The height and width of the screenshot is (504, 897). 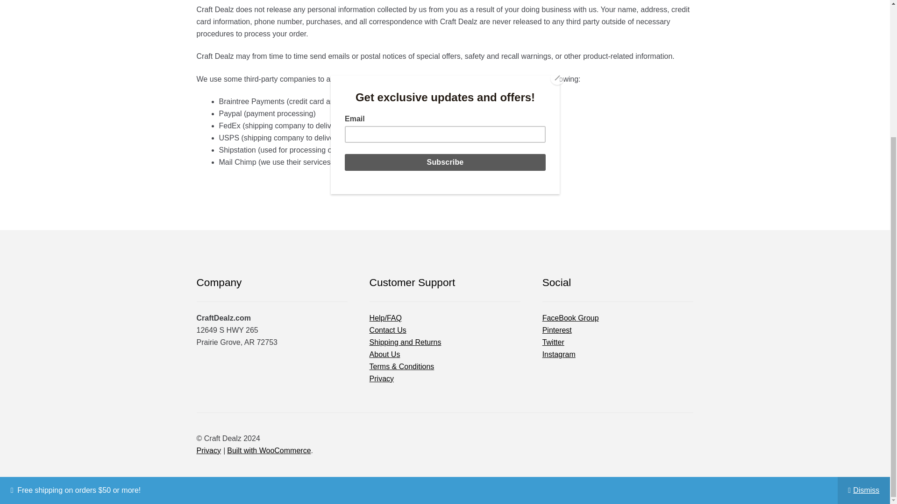 What do you see at coordinates (385, 354) in the screenshot?
I see `About Us` at bounding box center [385, 354].